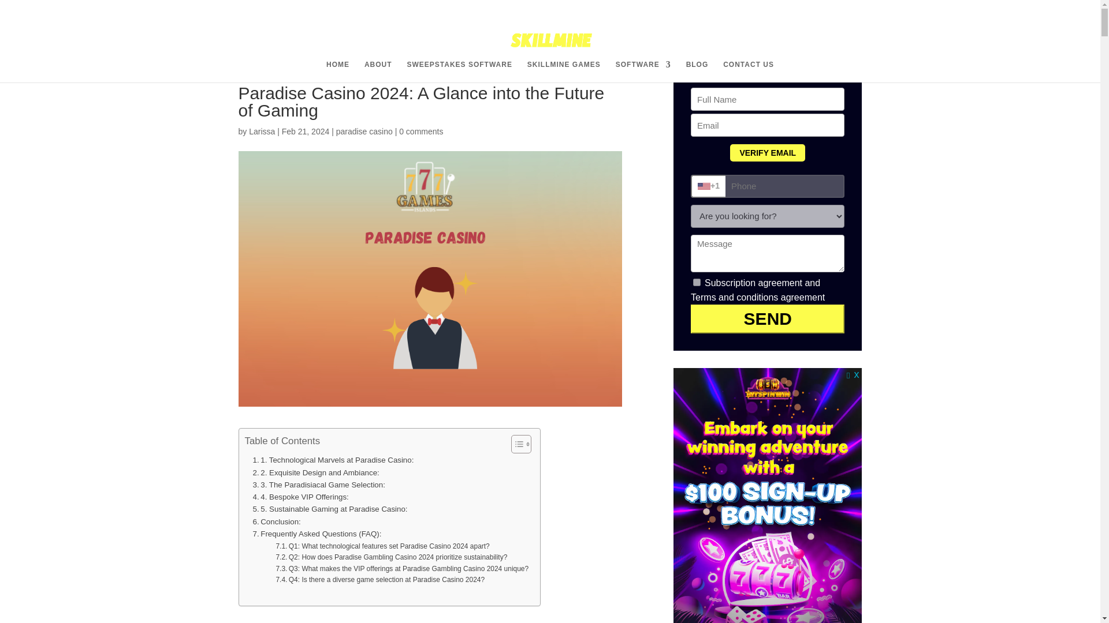  What do you see at coordinates (330, 509) in the screenshot?
I see `5. Sustainable Gaming at Paradise Casino:` at bounding box center [330, 509].